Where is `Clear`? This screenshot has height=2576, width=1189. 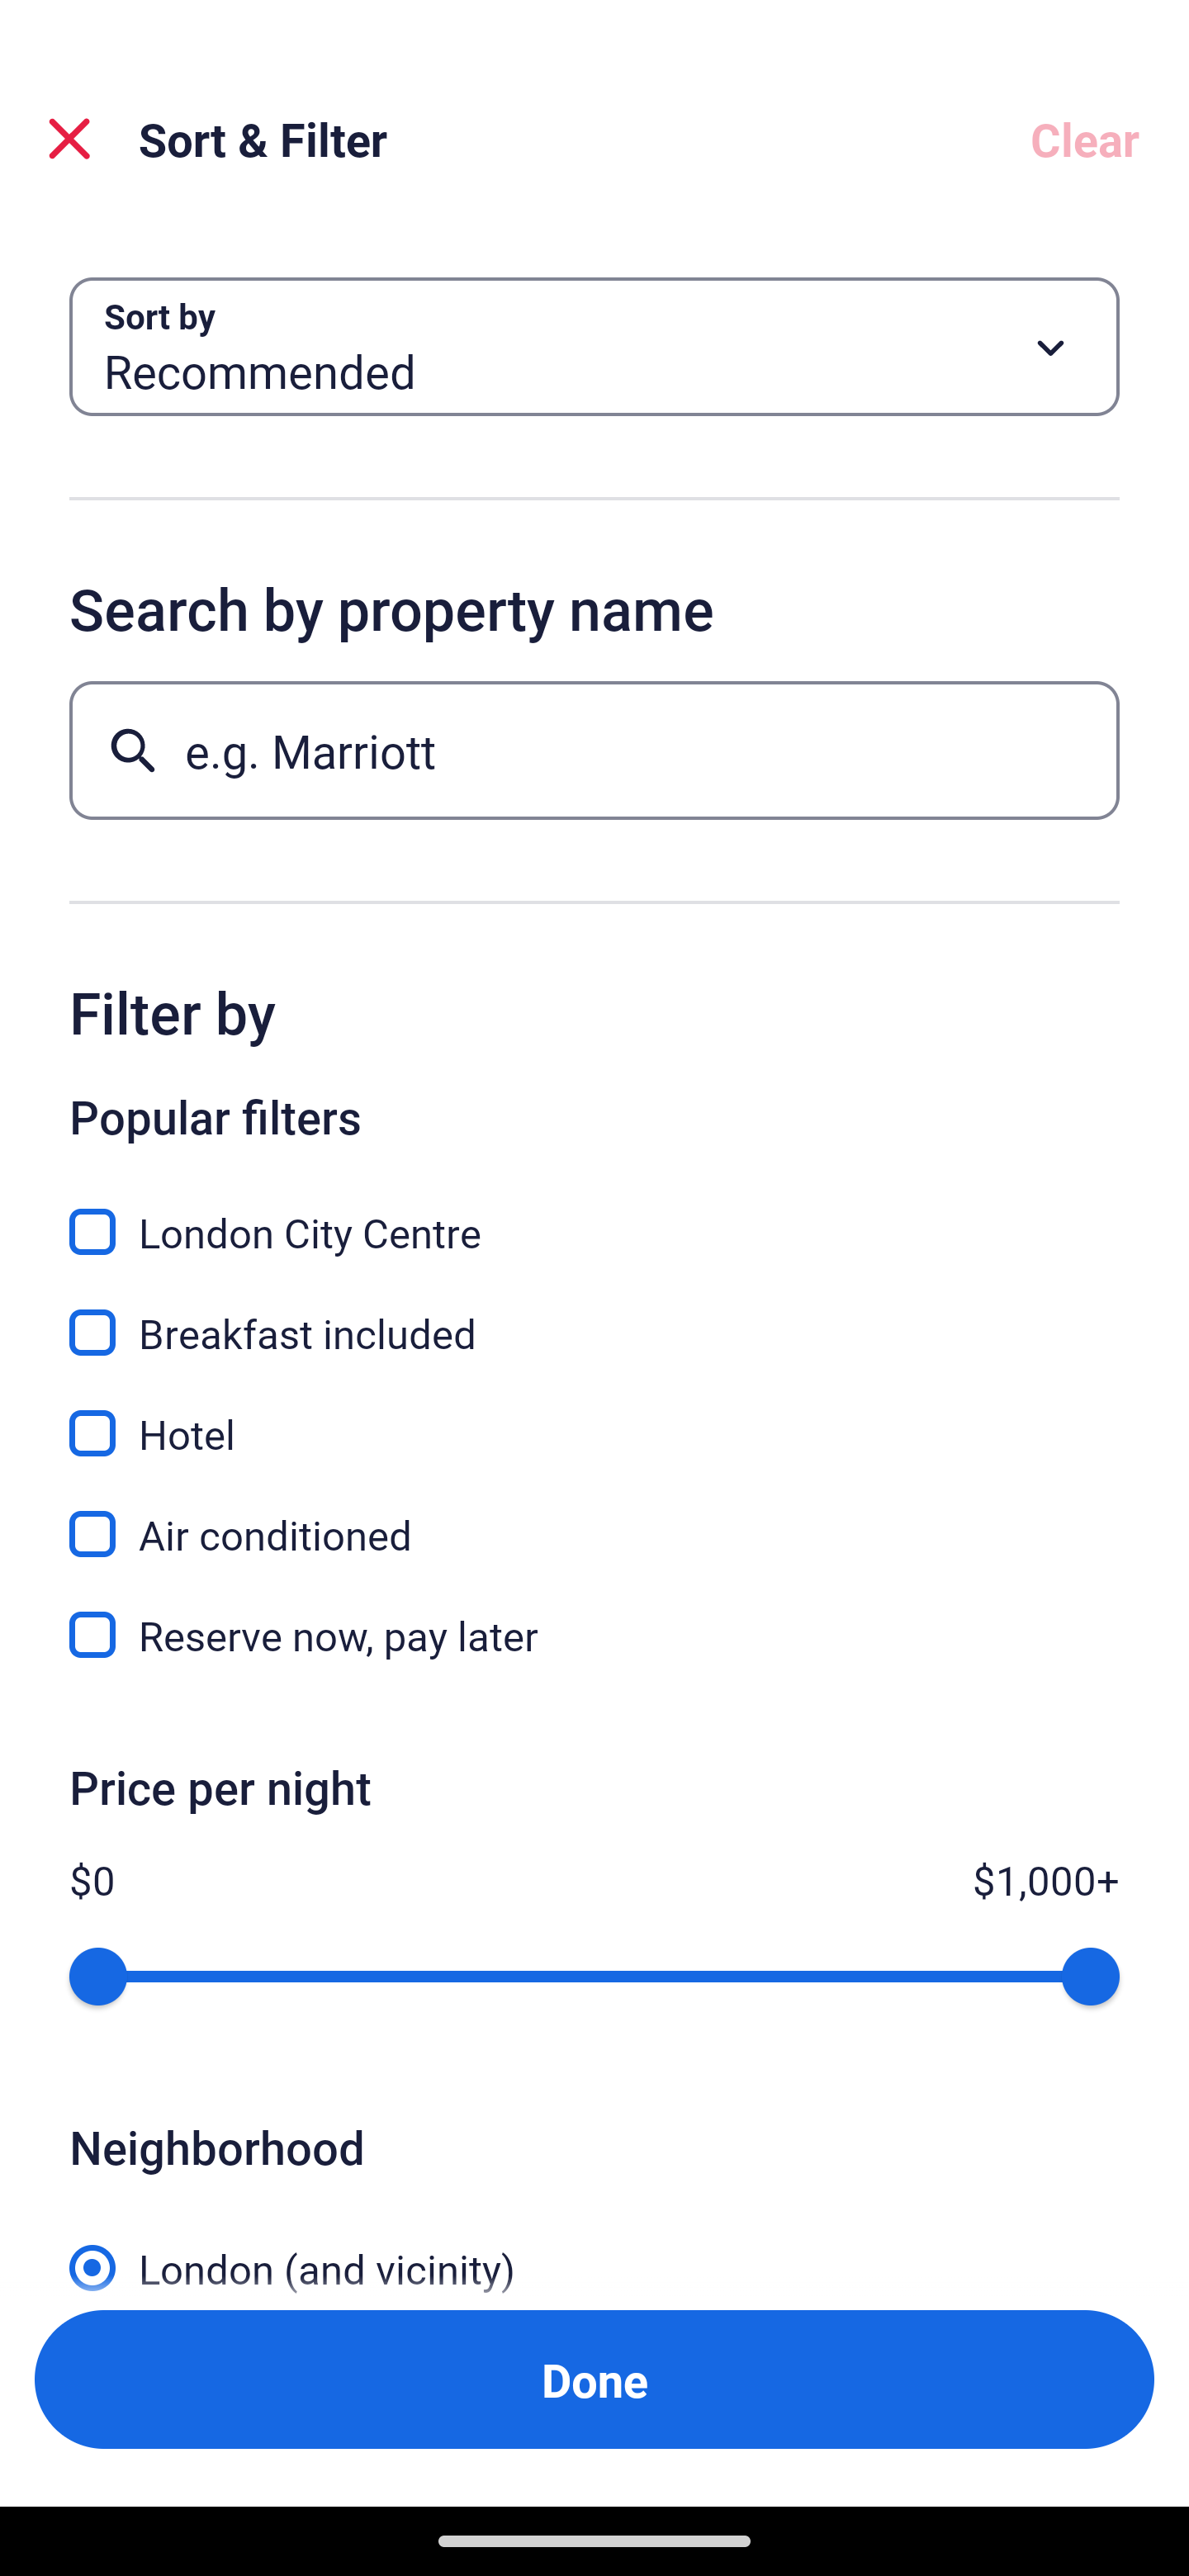 Clear is located at coordinates (1085, 139).